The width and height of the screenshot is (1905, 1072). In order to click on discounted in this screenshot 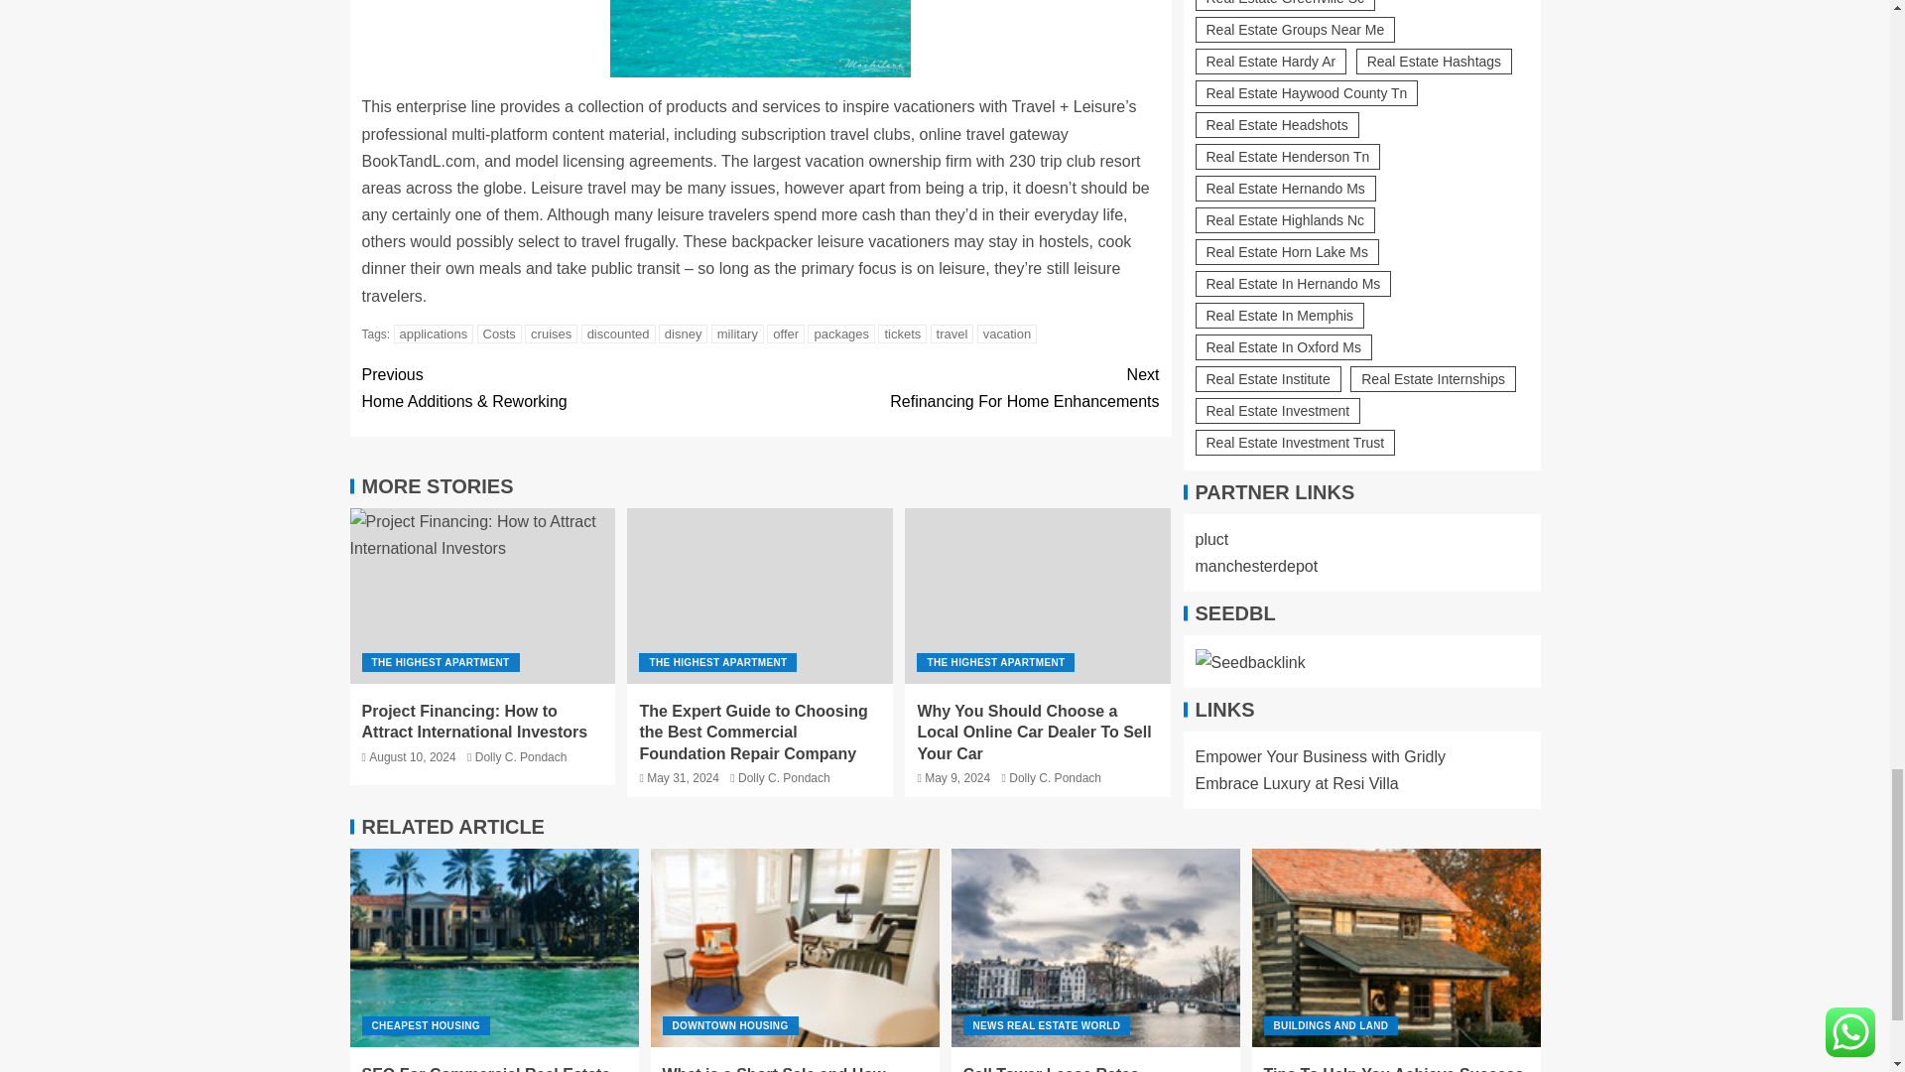, I will do `click(617, 334)`.